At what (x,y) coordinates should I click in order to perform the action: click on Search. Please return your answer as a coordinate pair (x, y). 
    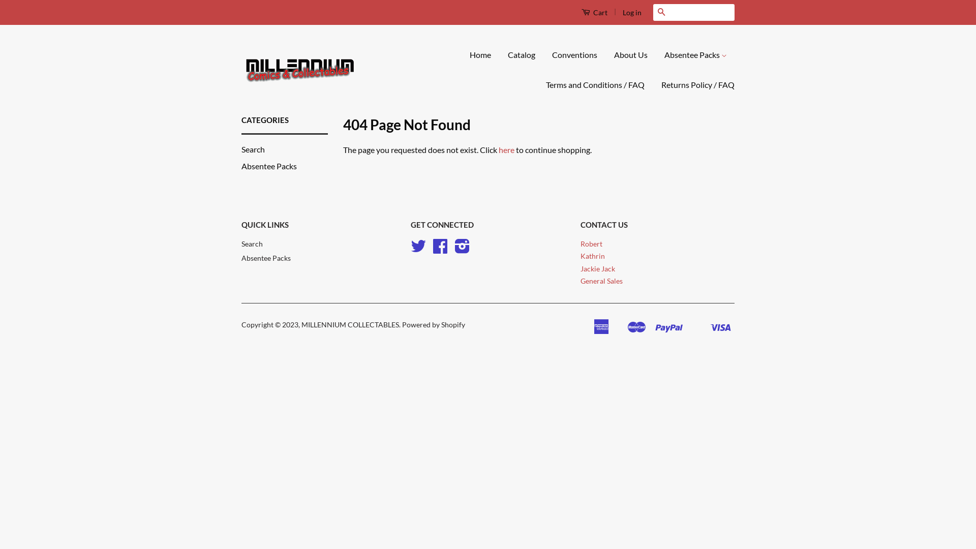
    Looking at the image, I should click on (252, 244).